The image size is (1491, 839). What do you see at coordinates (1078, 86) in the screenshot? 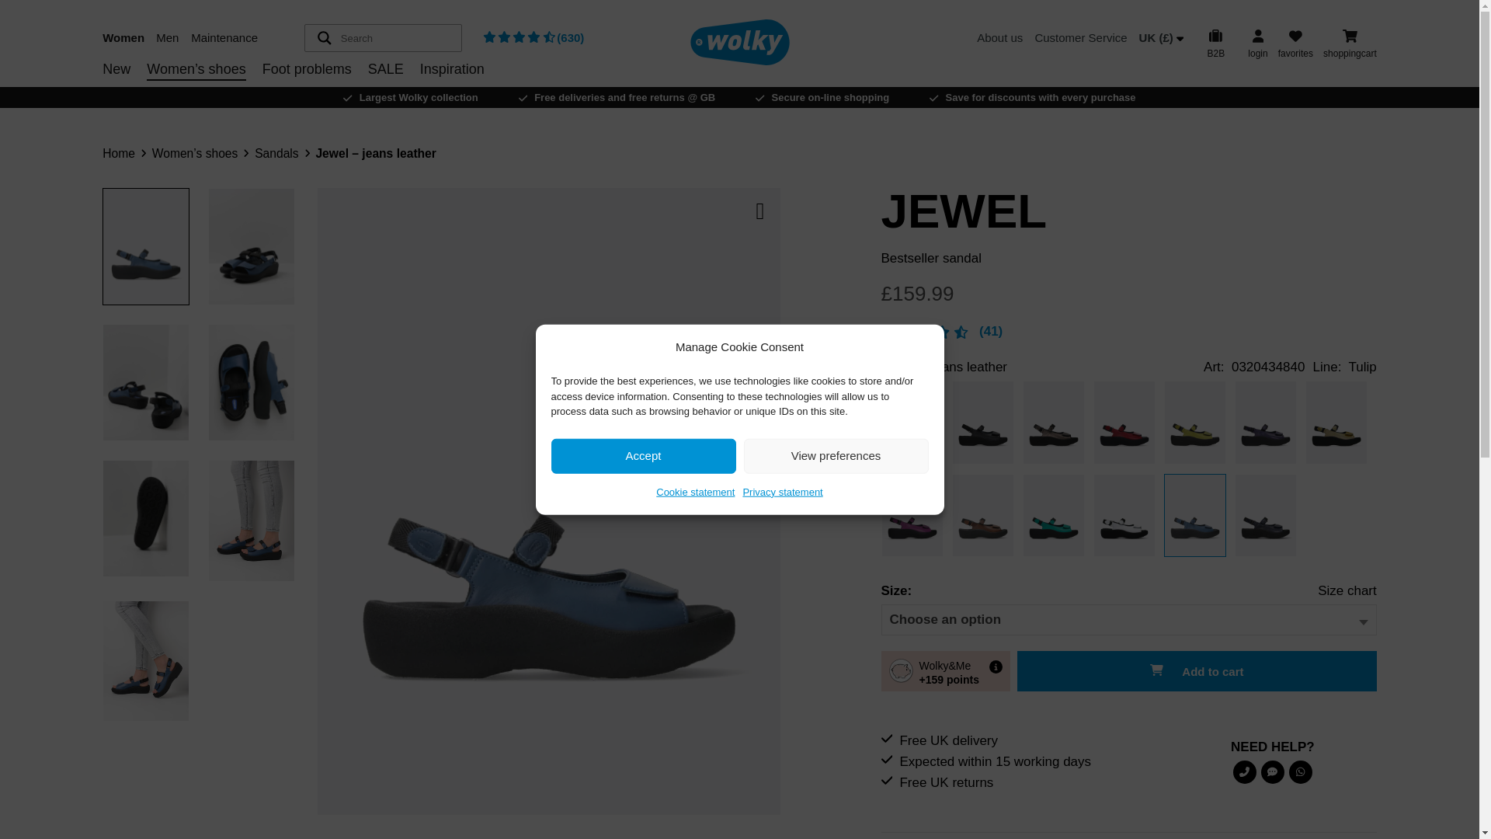
I see `Login` at bounding box center [1078, 86].